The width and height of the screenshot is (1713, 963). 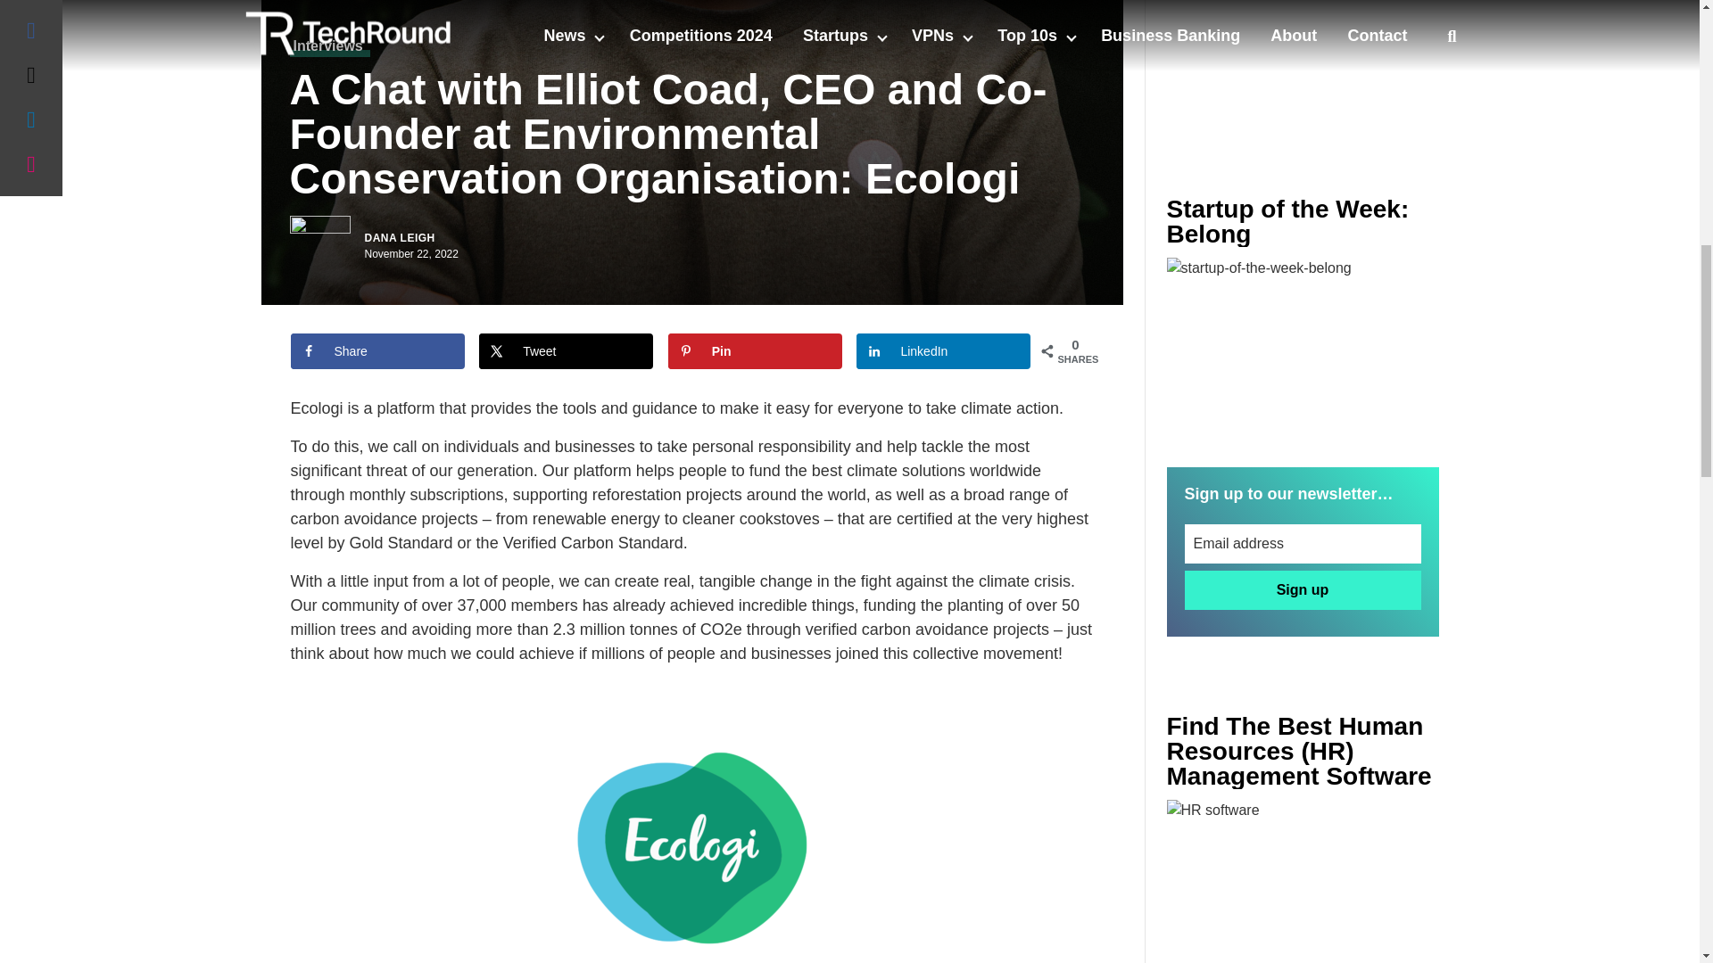 What do you see at coordinates (1303, 348) in the screenshot?
I see `Startup of the Week: Neon Link` at bounding box center [1303, 348].